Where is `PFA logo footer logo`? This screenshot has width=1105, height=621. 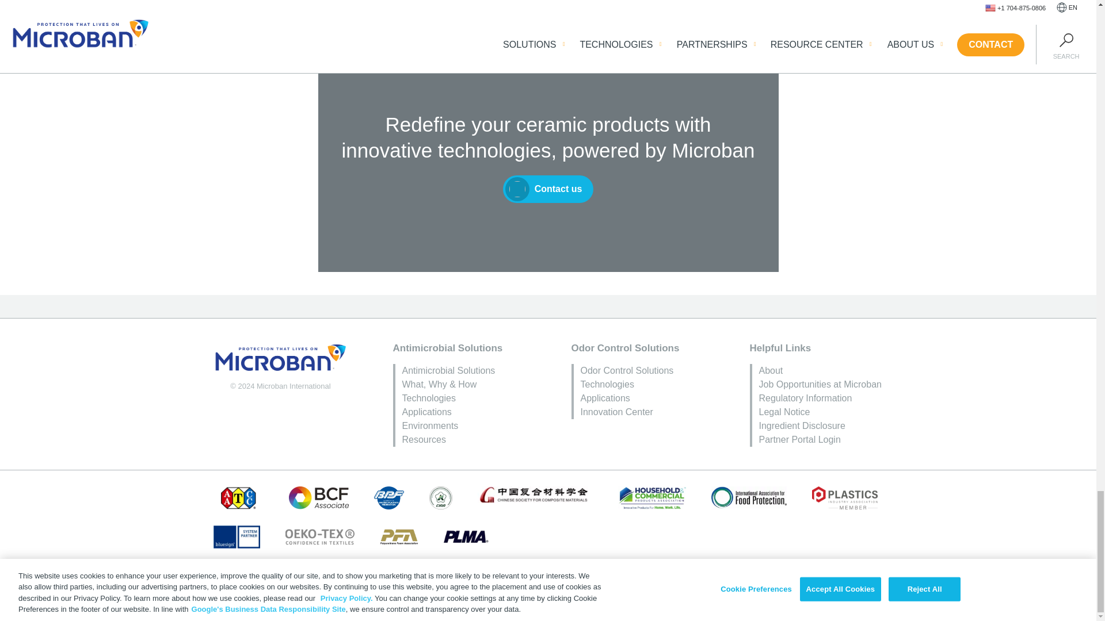
PFA logo footer logo is located at coordinates (399, 536).